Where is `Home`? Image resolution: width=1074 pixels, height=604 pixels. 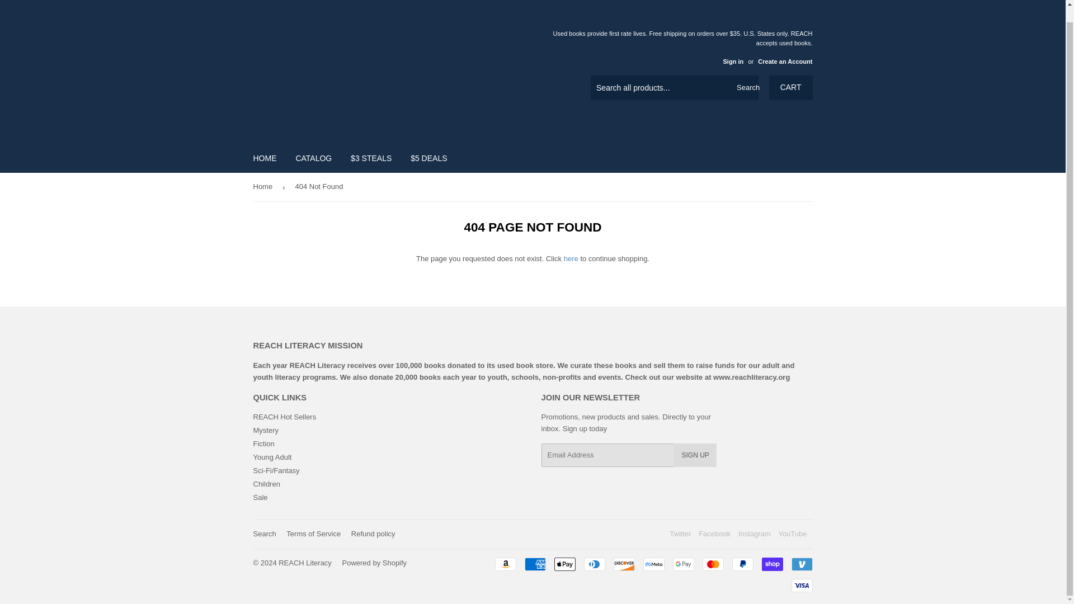
Home is located at coordinates (264, 187).